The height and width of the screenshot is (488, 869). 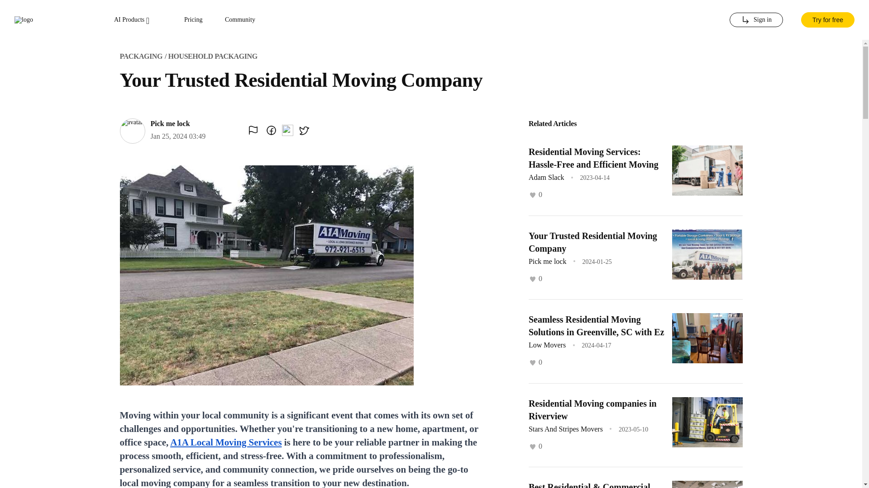 I want to click on PACKAGING, so click(x=140, y=56).